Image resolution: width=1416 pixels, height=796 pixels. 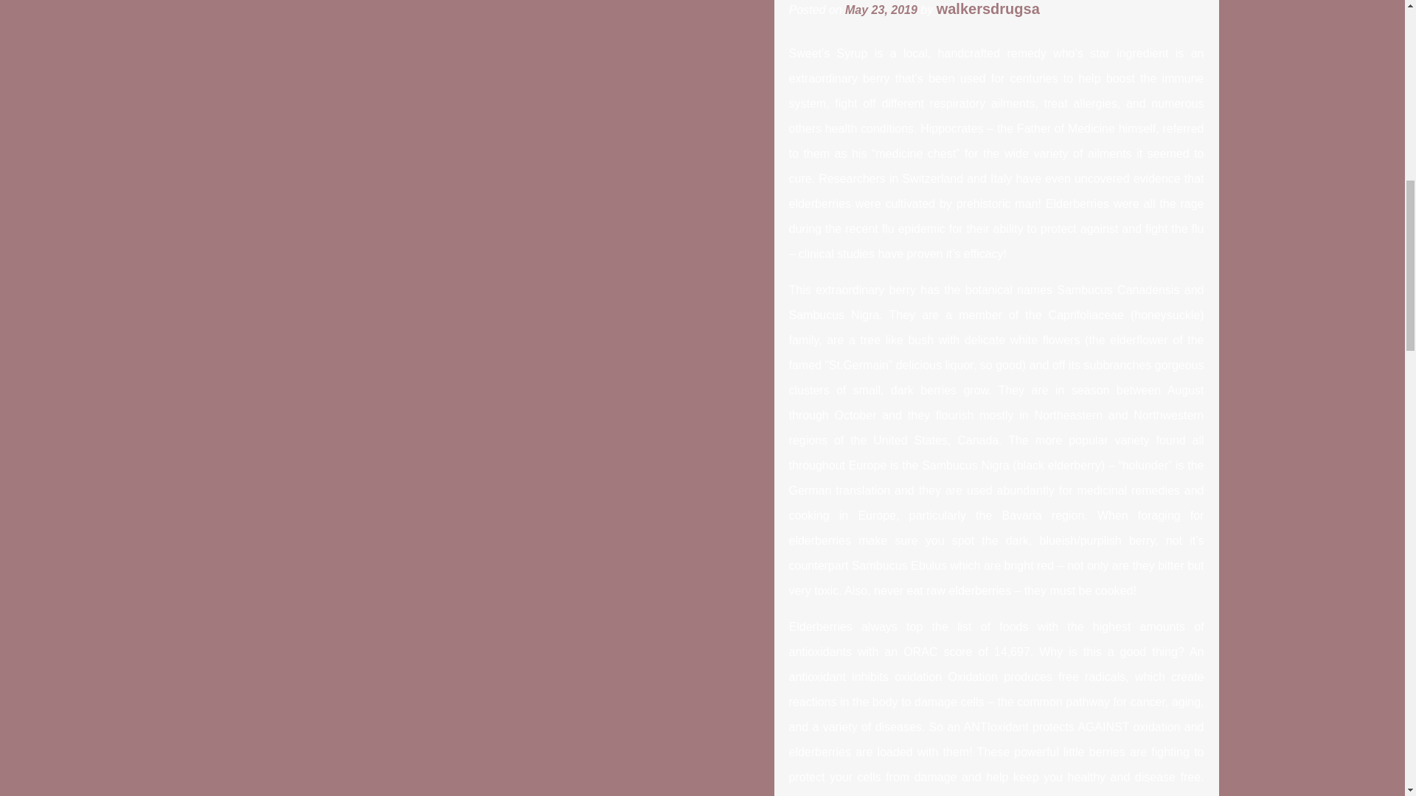 I want to click on View all posts by walkersdrugsa, so click(x=988, y=9).